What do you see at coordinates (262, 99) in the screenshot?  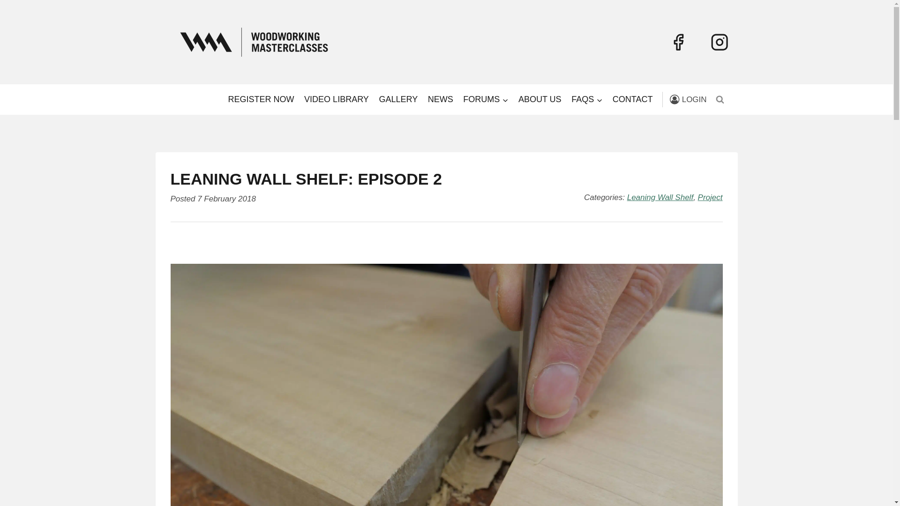 I see `REGISTER NOW` at bounding box center [262, 99].